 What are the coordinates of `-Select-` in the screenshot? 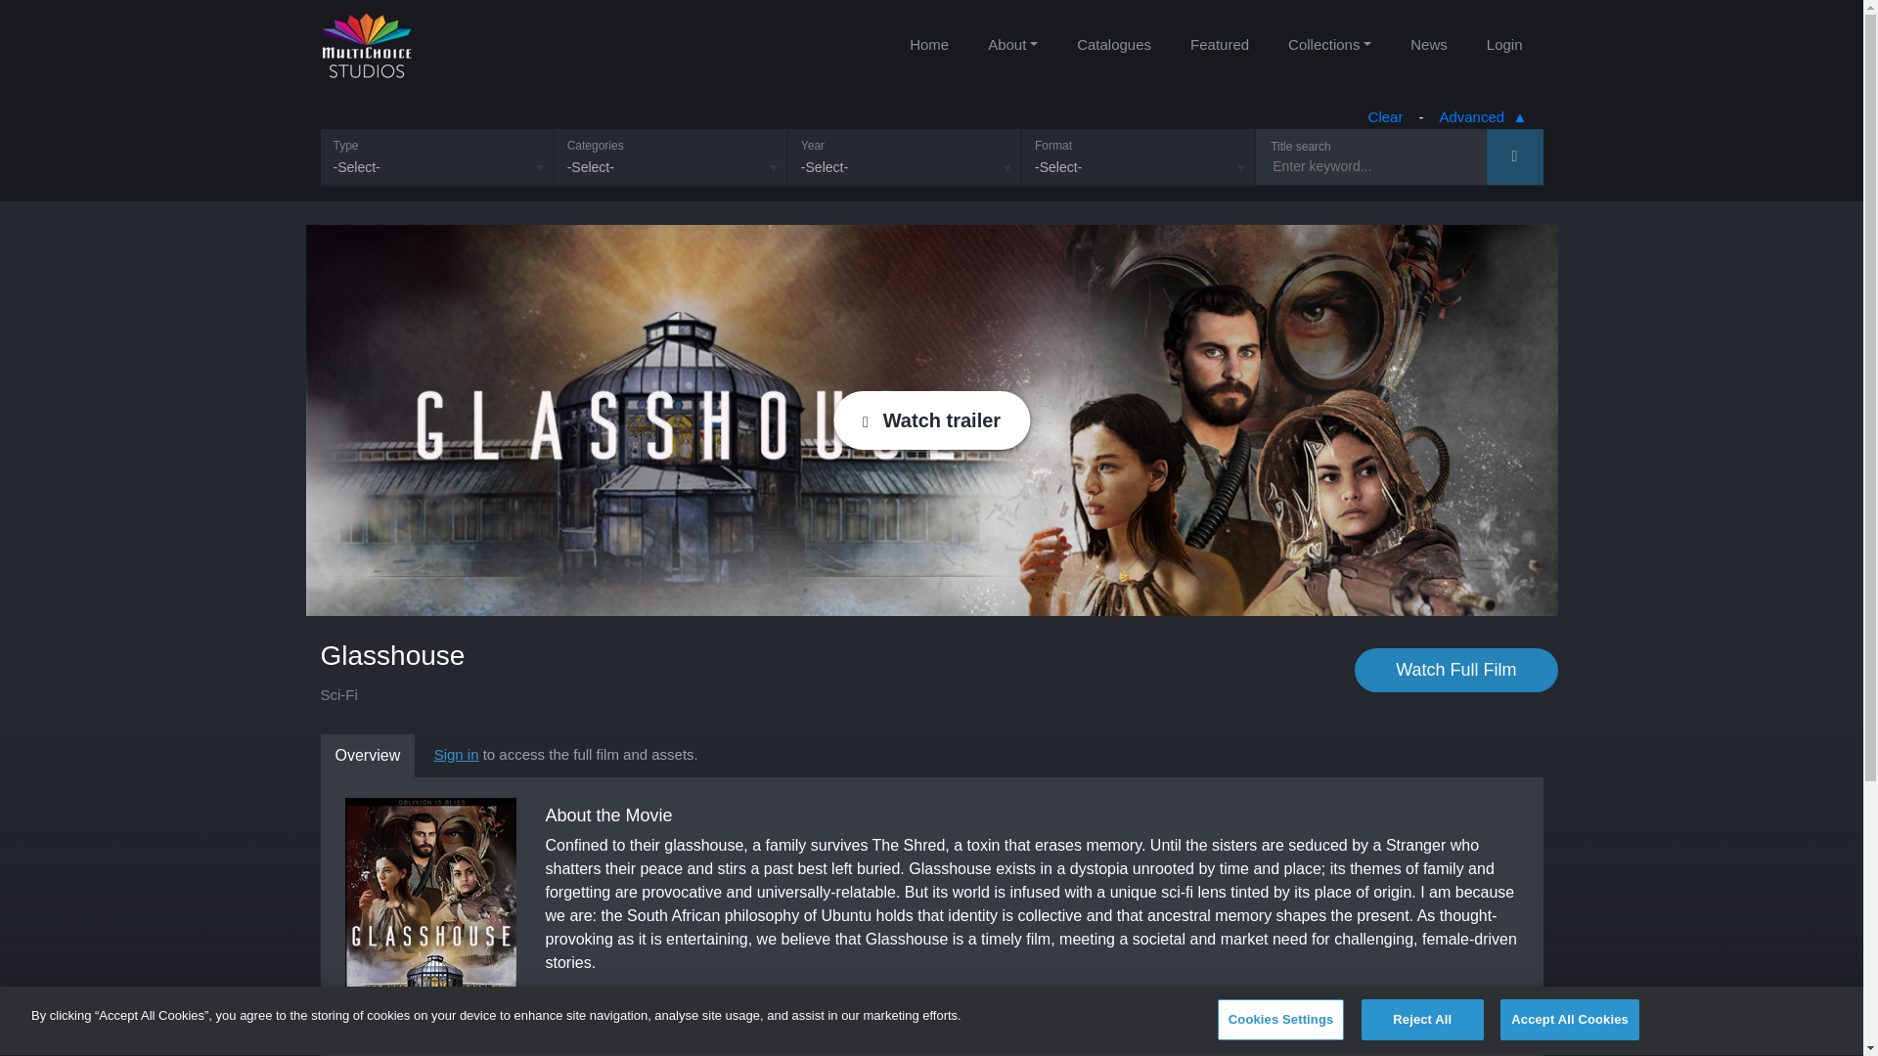 It's located at (671, 157).